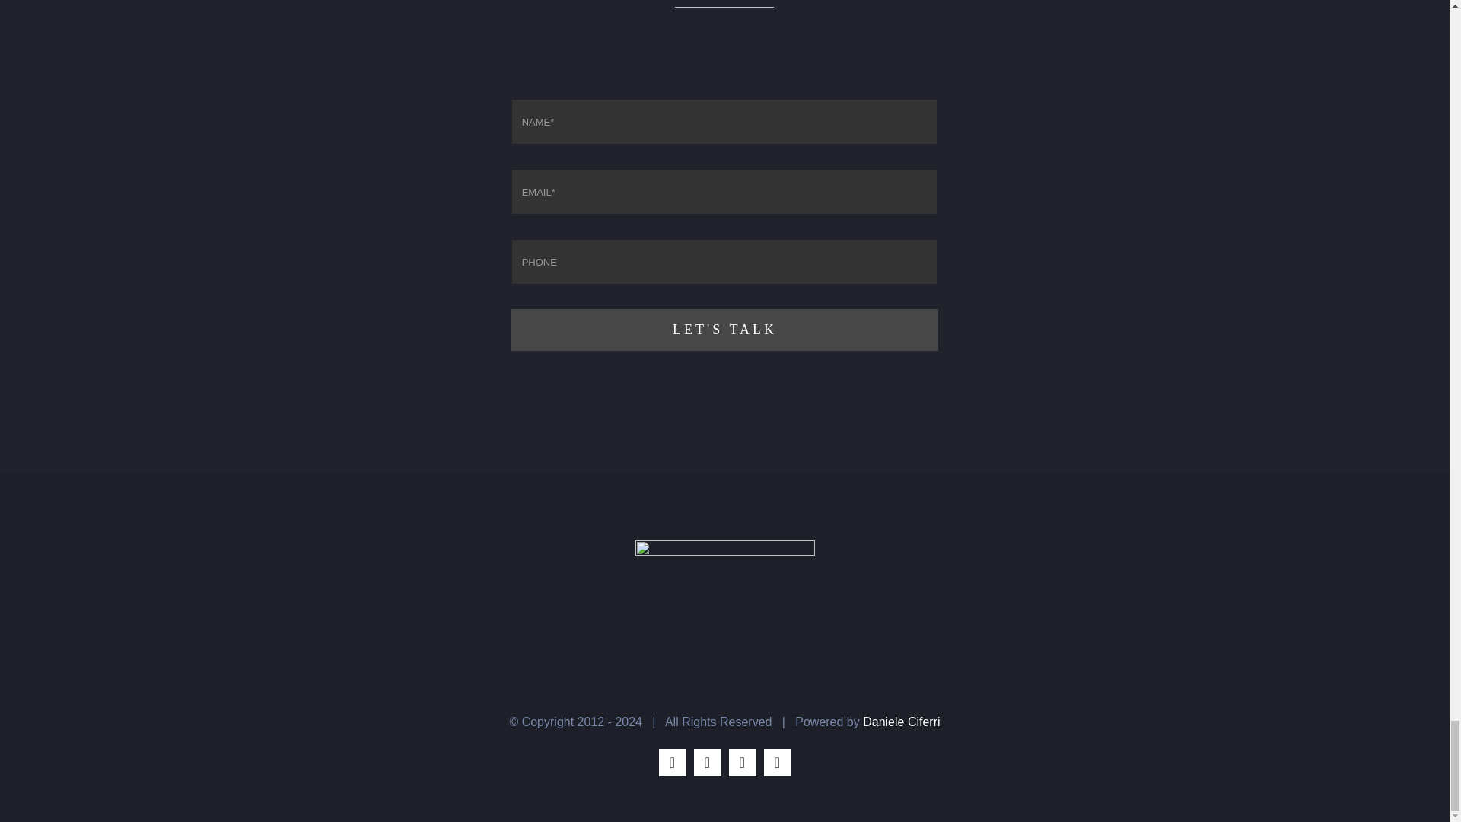 The image size is (1461, 822). What do you see at coordinates (673, 762) in the screenshot?
I see `Facebook` at bounding box center [673, 762].